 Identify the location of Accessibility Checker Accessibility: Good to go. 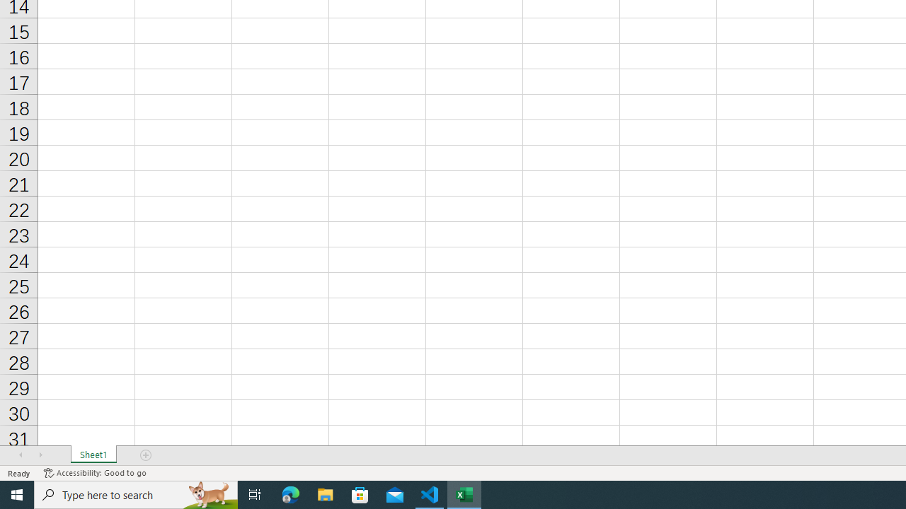
(95, 472).